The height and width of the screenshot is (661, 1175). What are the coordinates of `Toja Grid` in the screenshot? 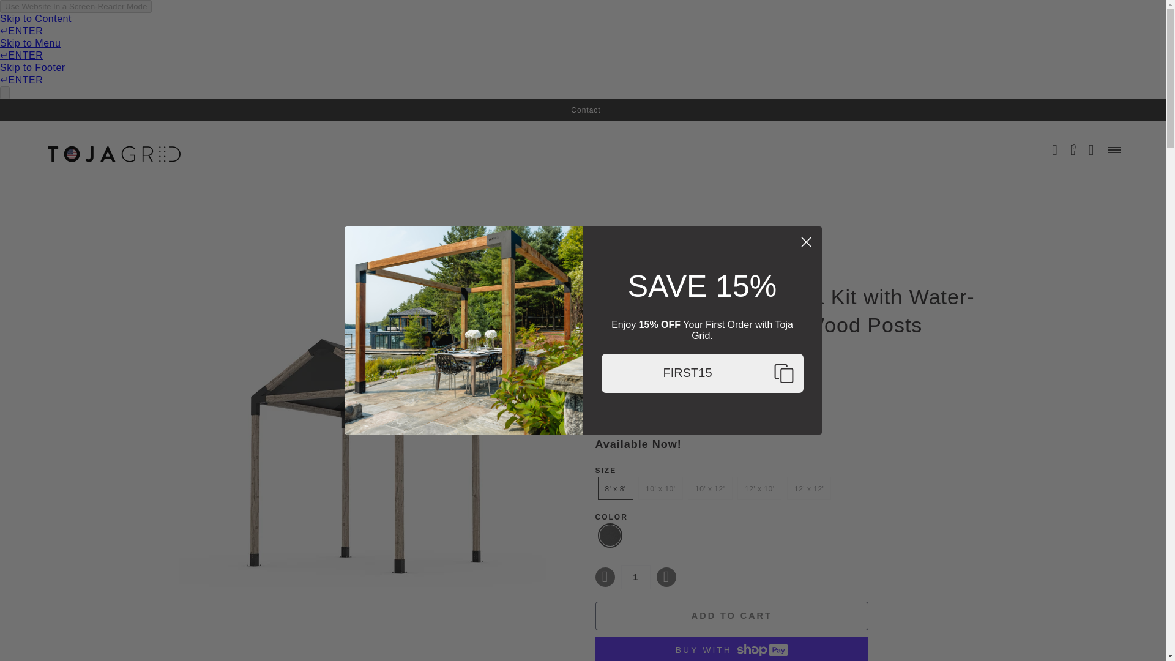 It's located at (114, 149).